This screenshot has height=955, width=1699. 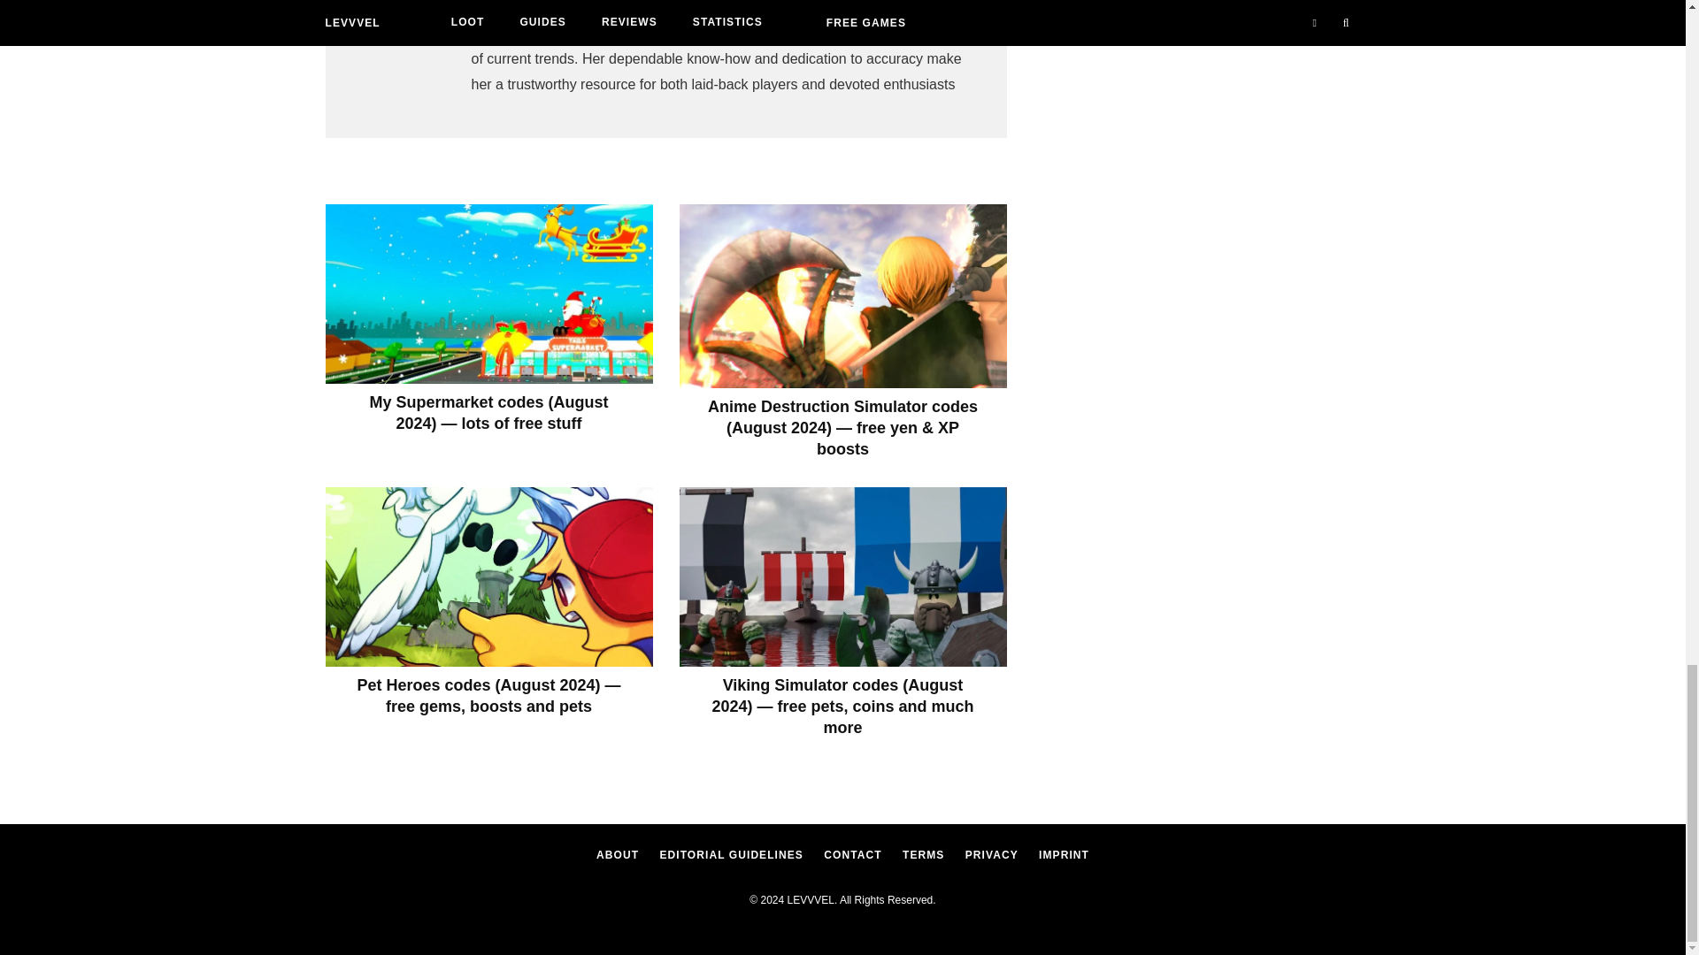 What do you see at coordinates (488, 576) in the screenshot?
I see `Pet-Heroes-codes` at bounding box center [488, 576].